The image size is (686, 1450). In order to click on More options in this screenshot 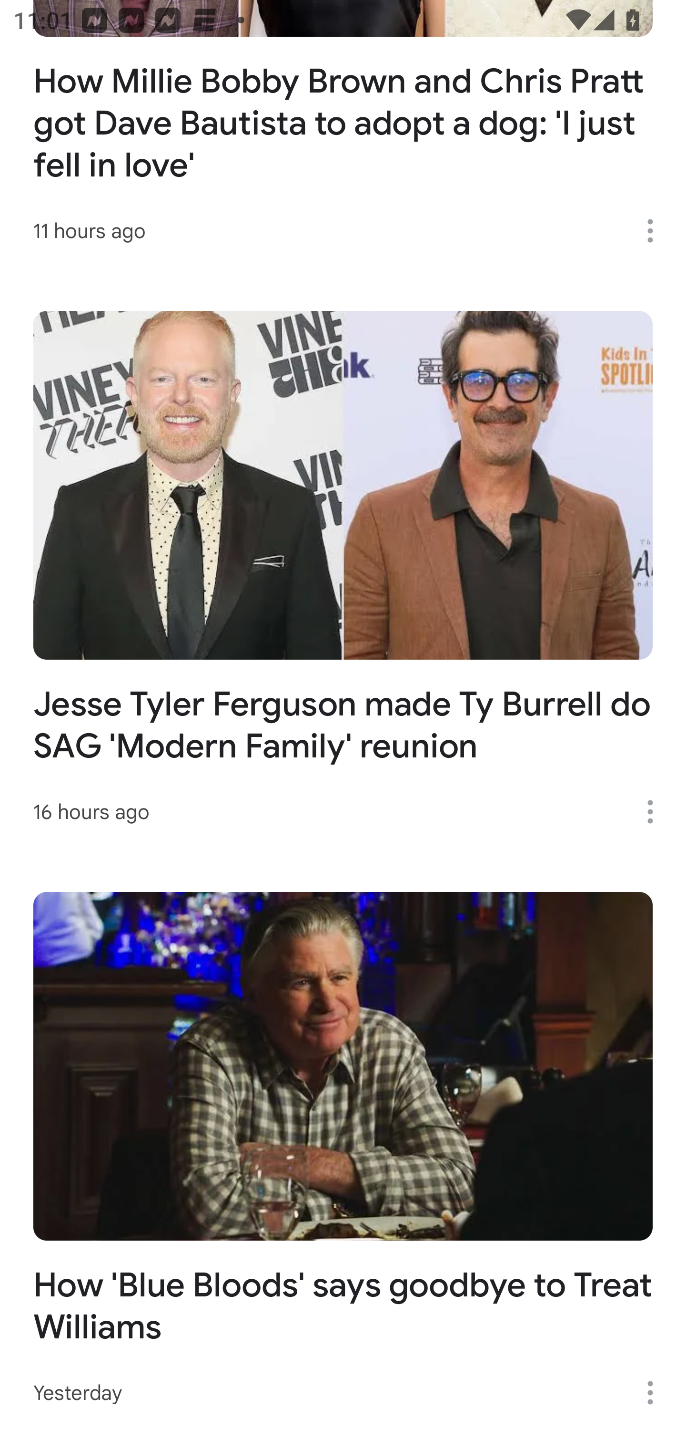, I will do `click(656, 812)`.